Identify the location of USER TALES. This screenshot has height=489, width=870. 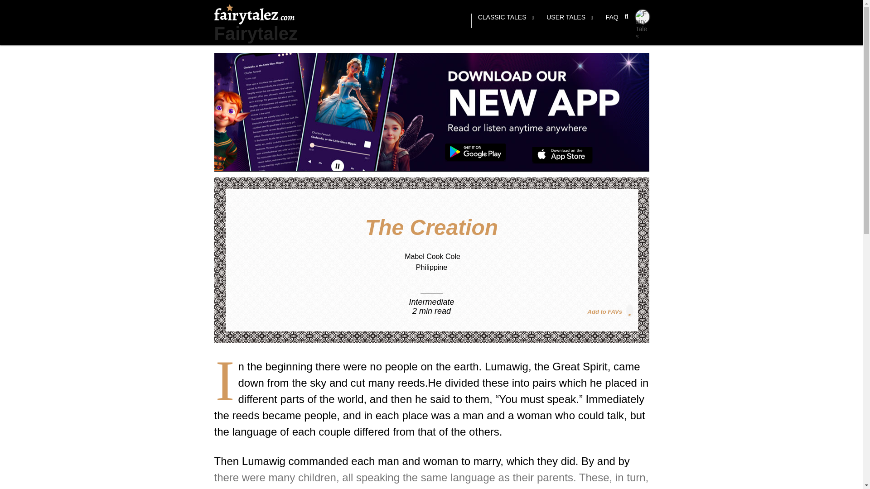
(570, 21).